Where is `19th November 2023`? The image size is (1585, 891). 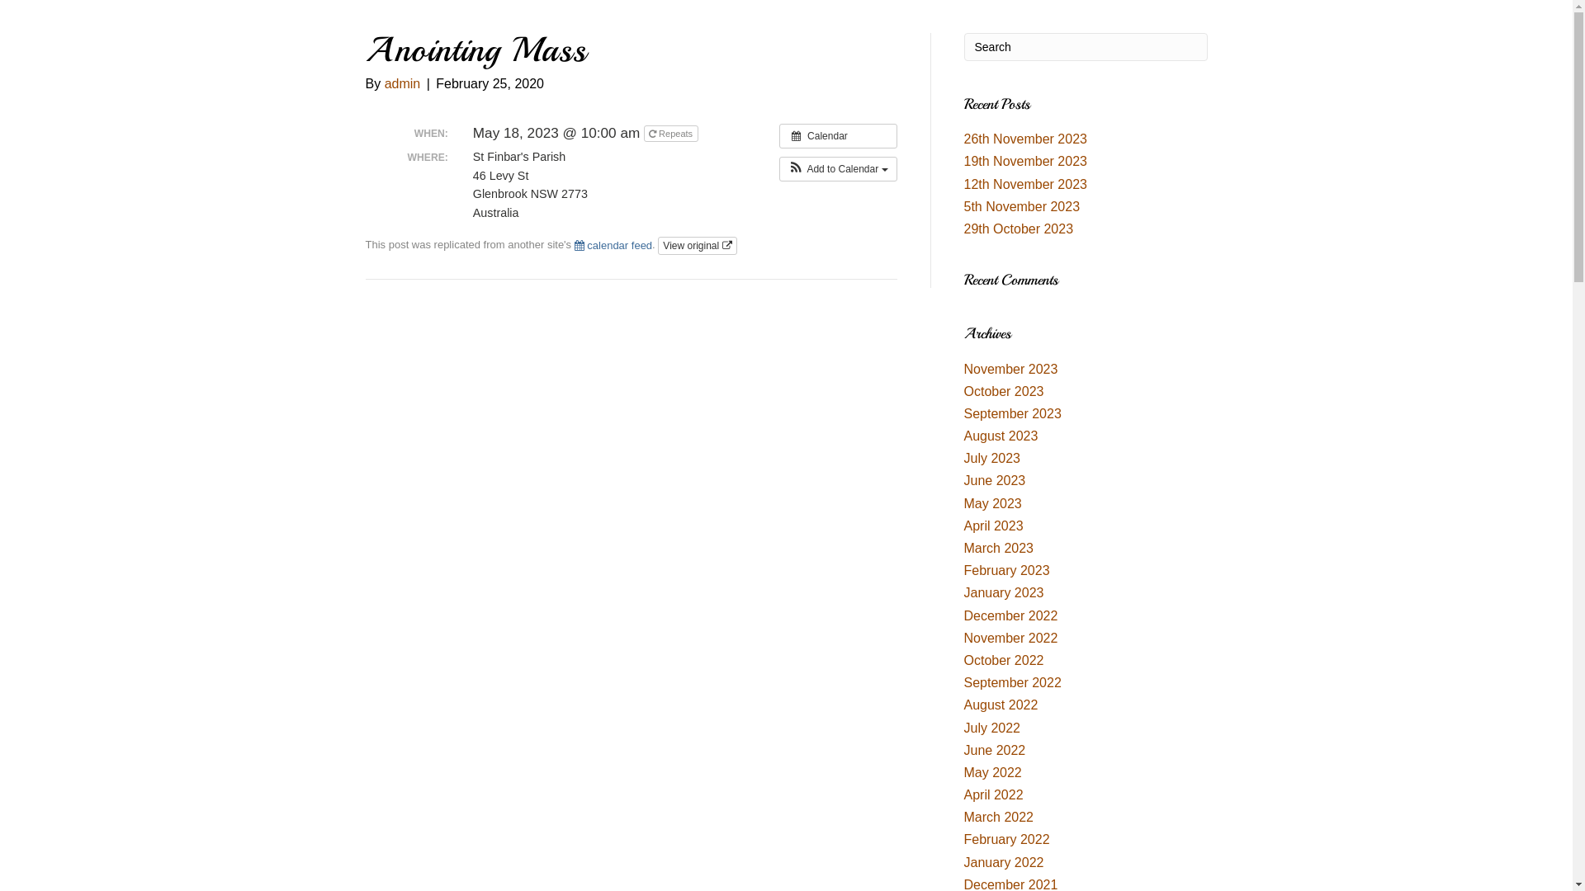 19th November 2023 is located at coordinates (1025, 161).